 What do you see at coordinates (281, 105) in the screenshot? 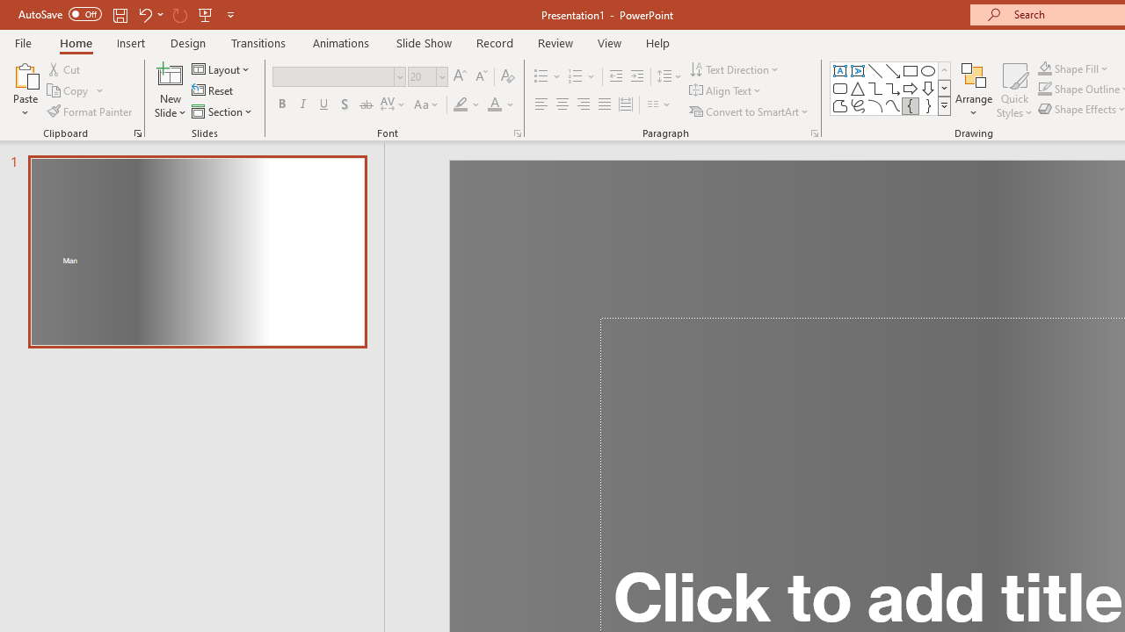
I see `Bold` at bounding box center [281, 105].